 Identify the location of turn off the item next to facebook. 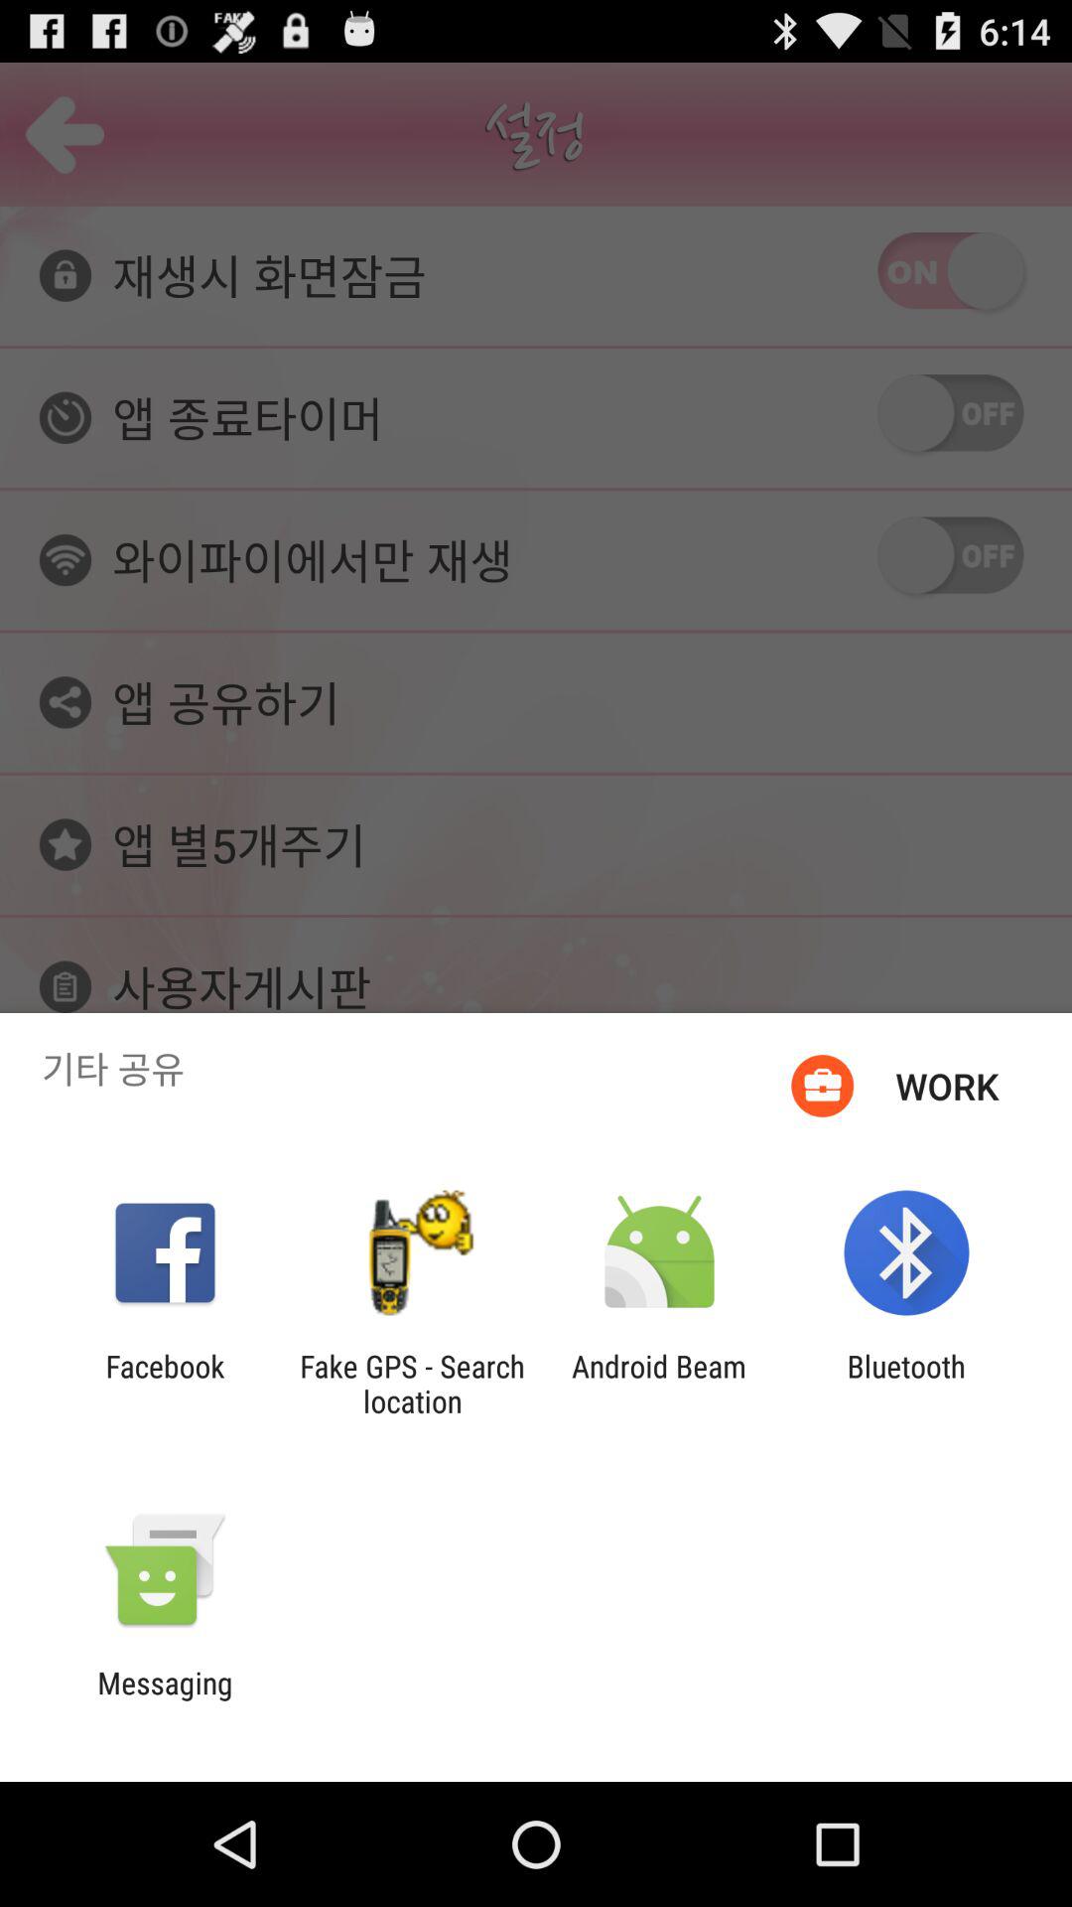
(412, 1384).